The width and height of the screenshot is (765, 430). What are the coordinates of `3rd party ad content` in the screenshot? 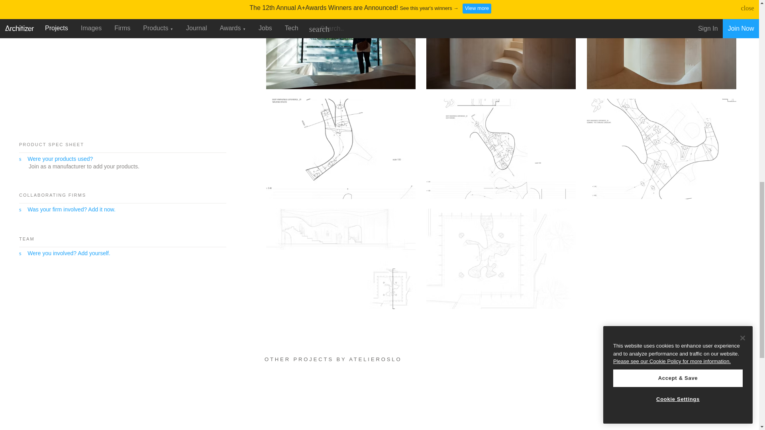 It's located at (79, 327).